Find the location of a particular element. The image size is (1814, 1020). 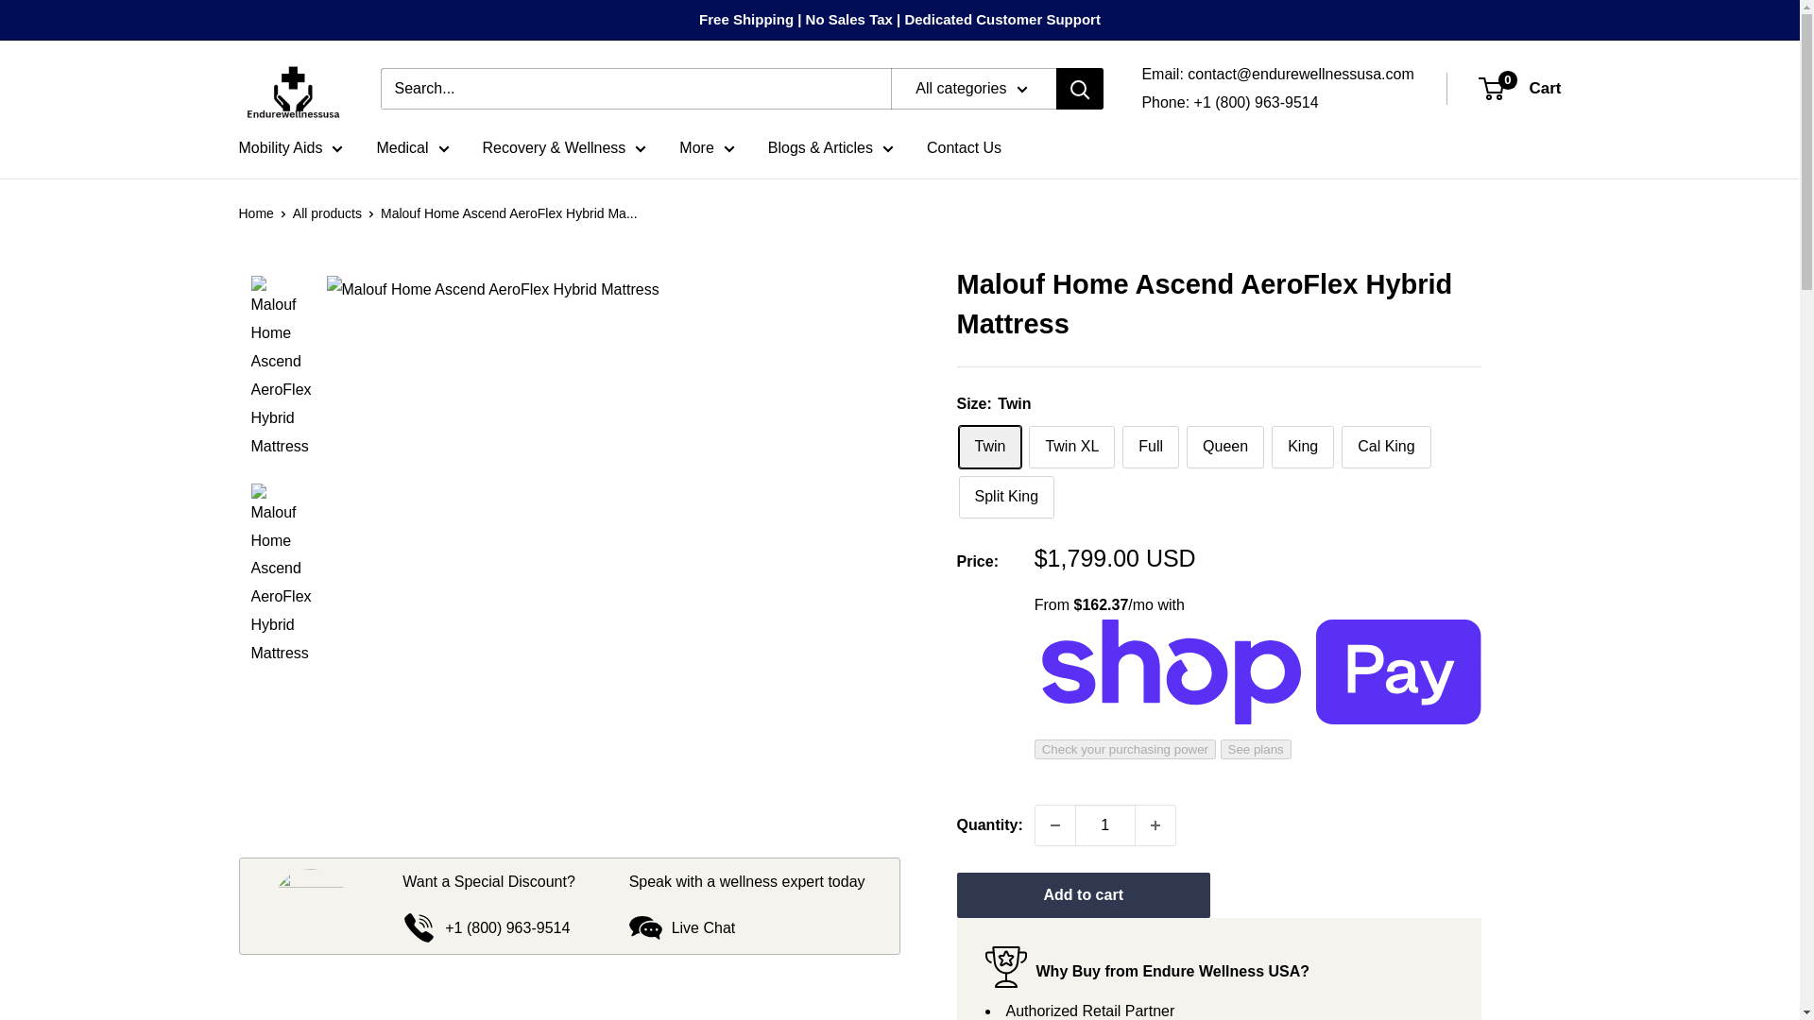

Decrease quantity by 1 is located at coordinates (1055, 825).